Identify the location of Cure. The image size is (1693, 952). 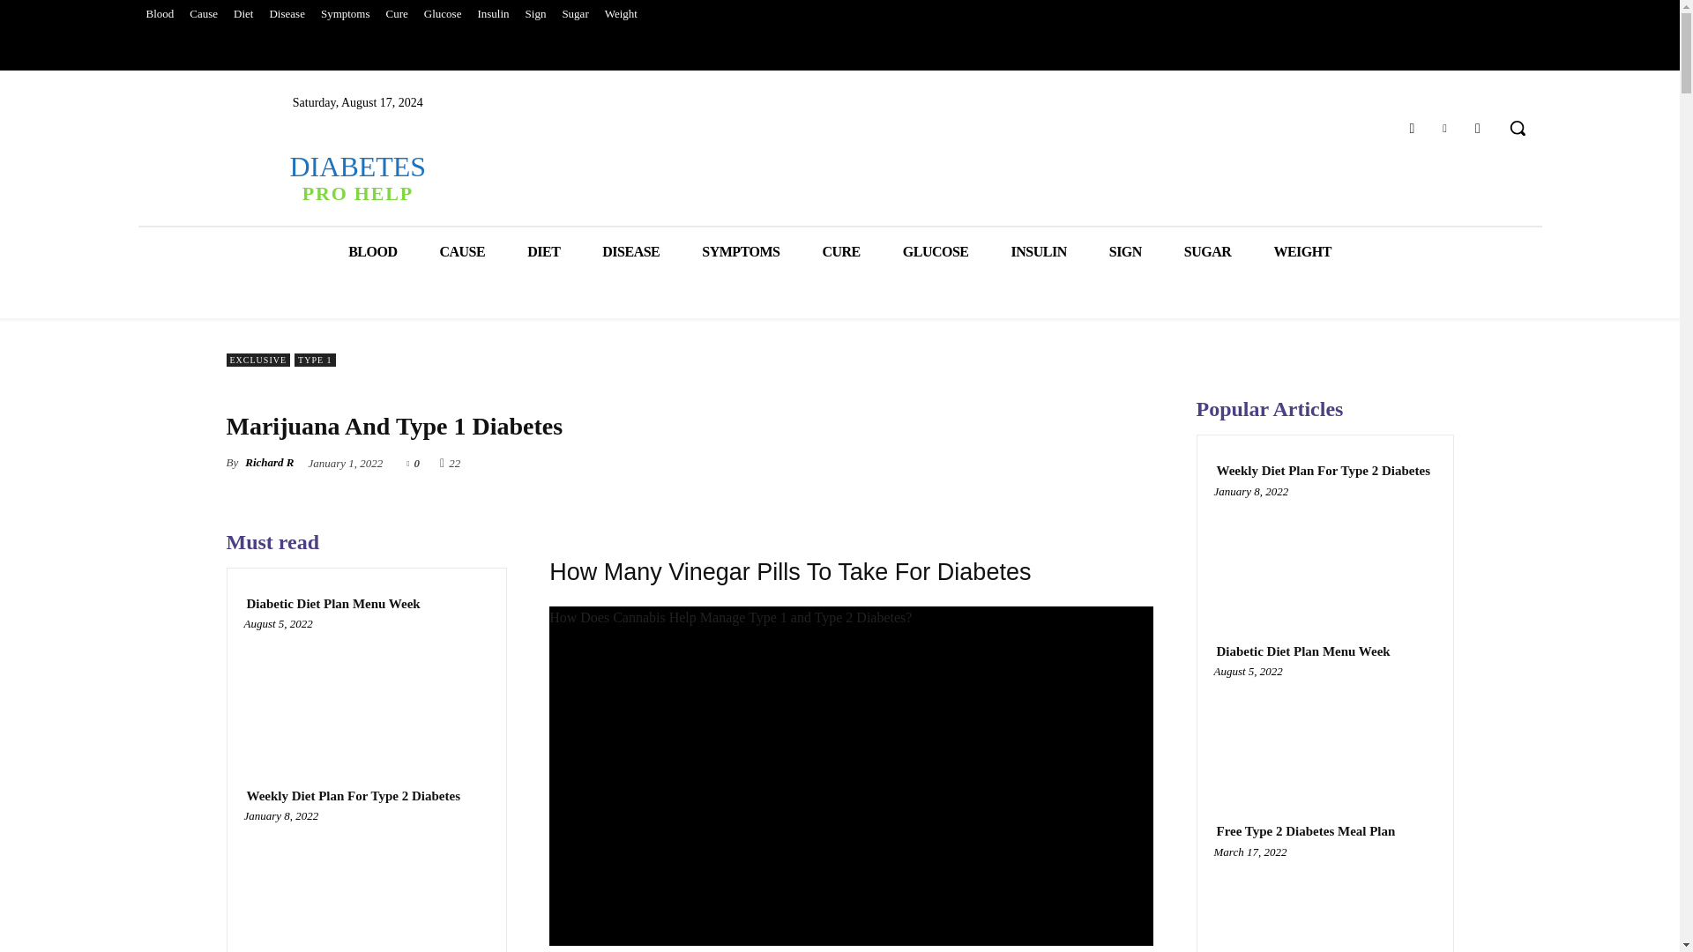
(397, 14).